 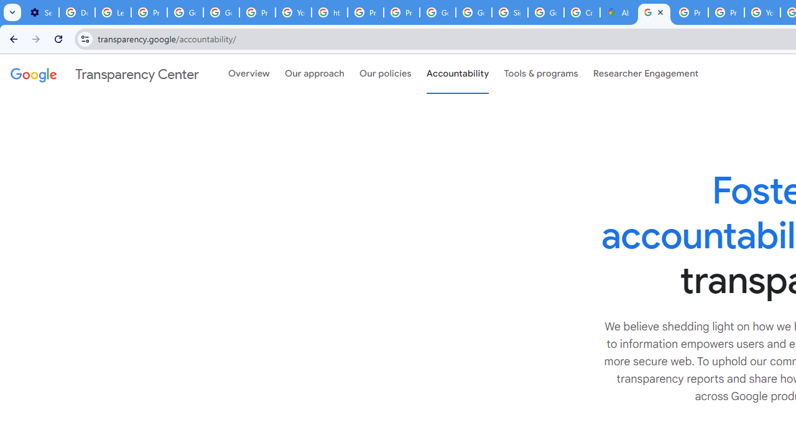 I want to click on YouTube, so click(x=293, y=12).